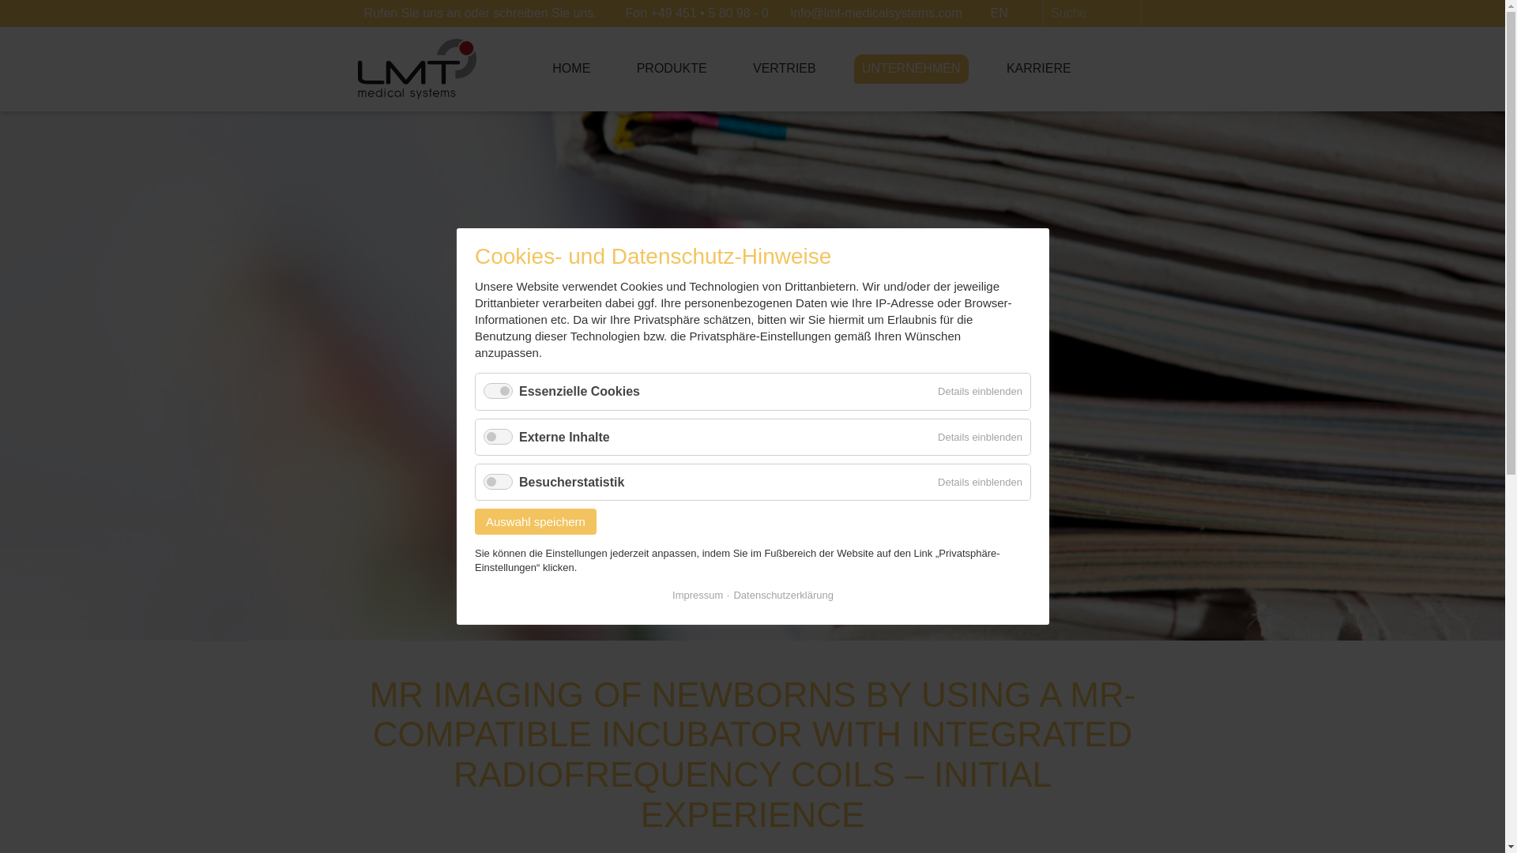 Image resolution: width=1517 pixels, height=853 pixels. I want to click on Jobs, so click(1038, 68).